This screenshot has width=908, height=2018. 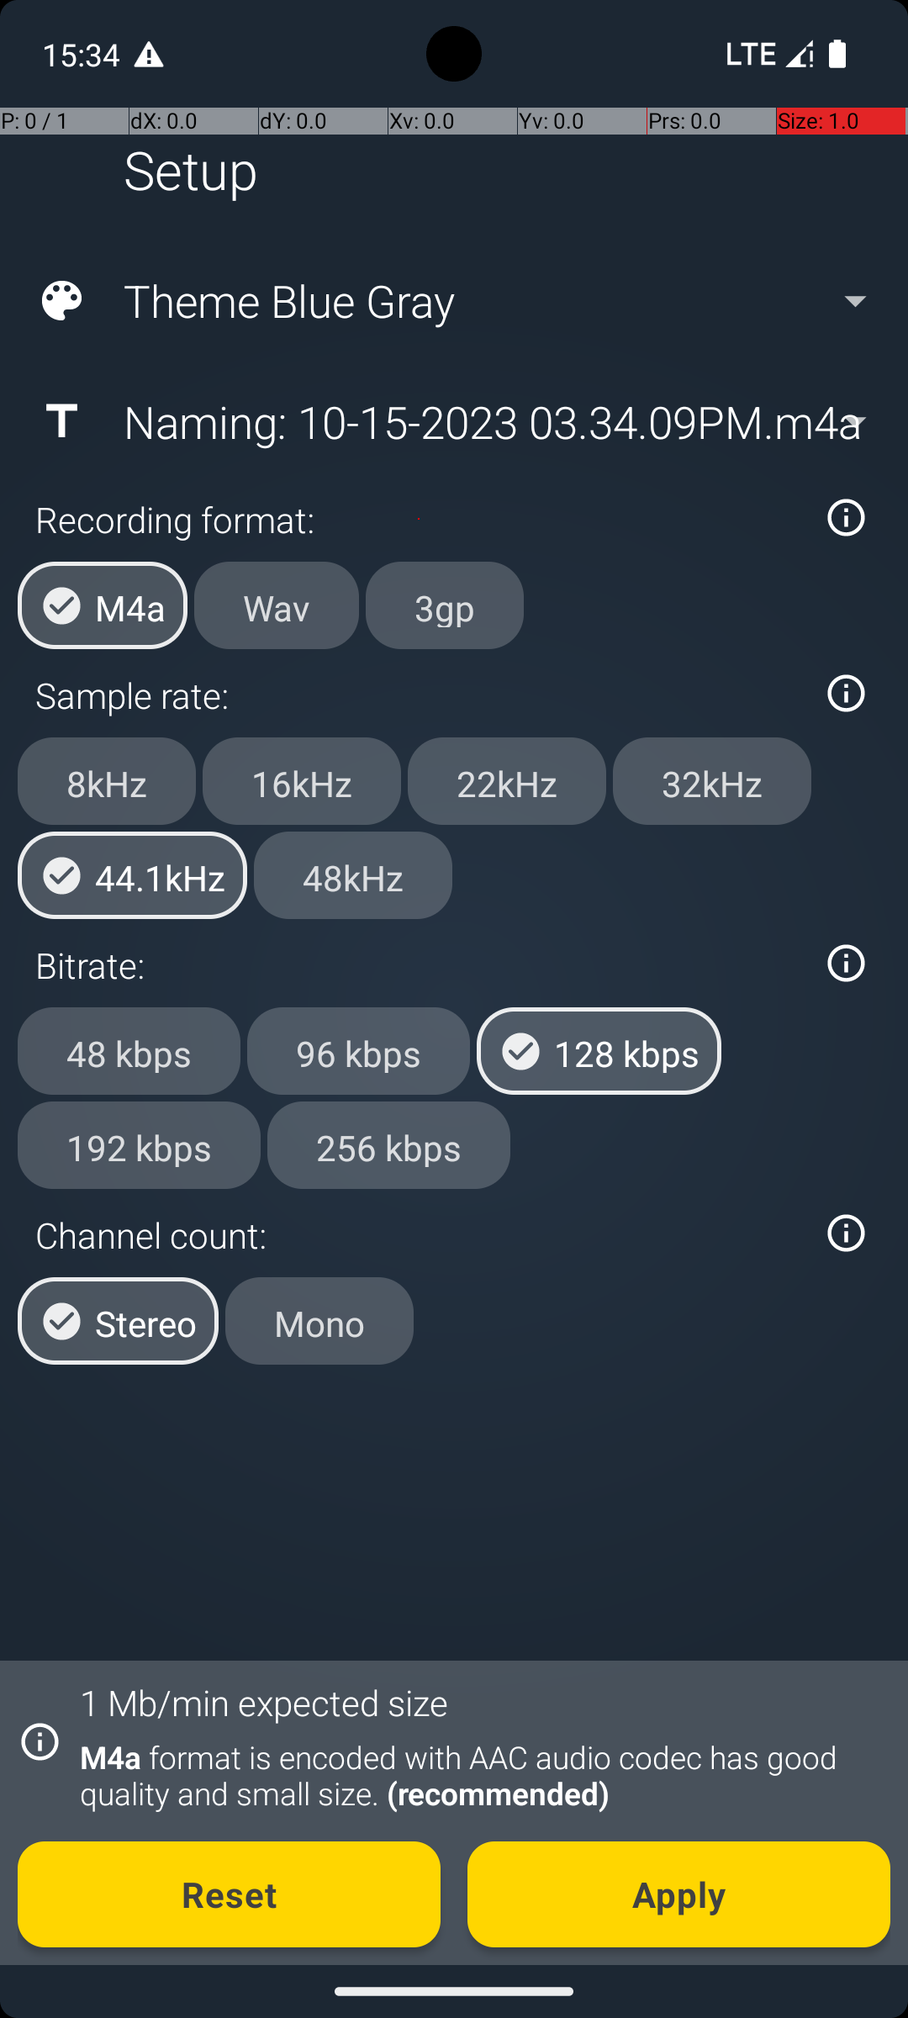 I want to click on Bitrate:, so click(x=419, y=965).